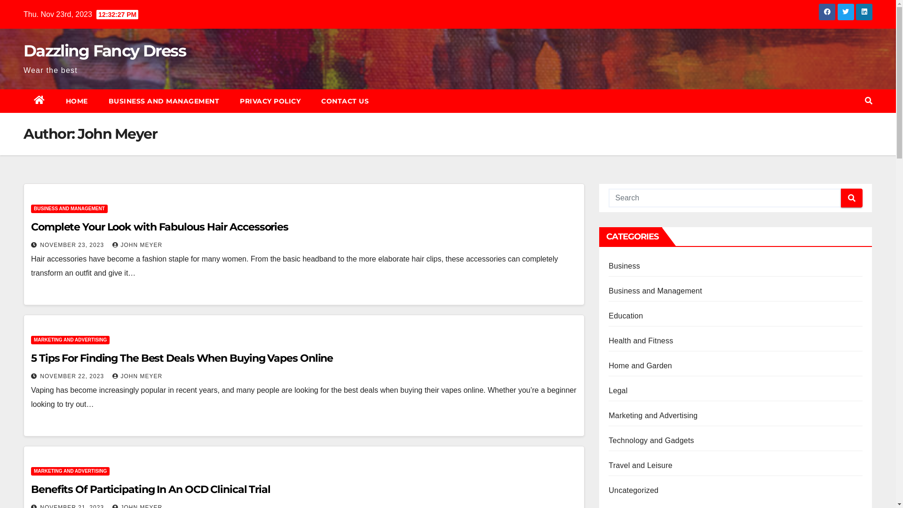  I want to click on HOME, so click(77, 101).